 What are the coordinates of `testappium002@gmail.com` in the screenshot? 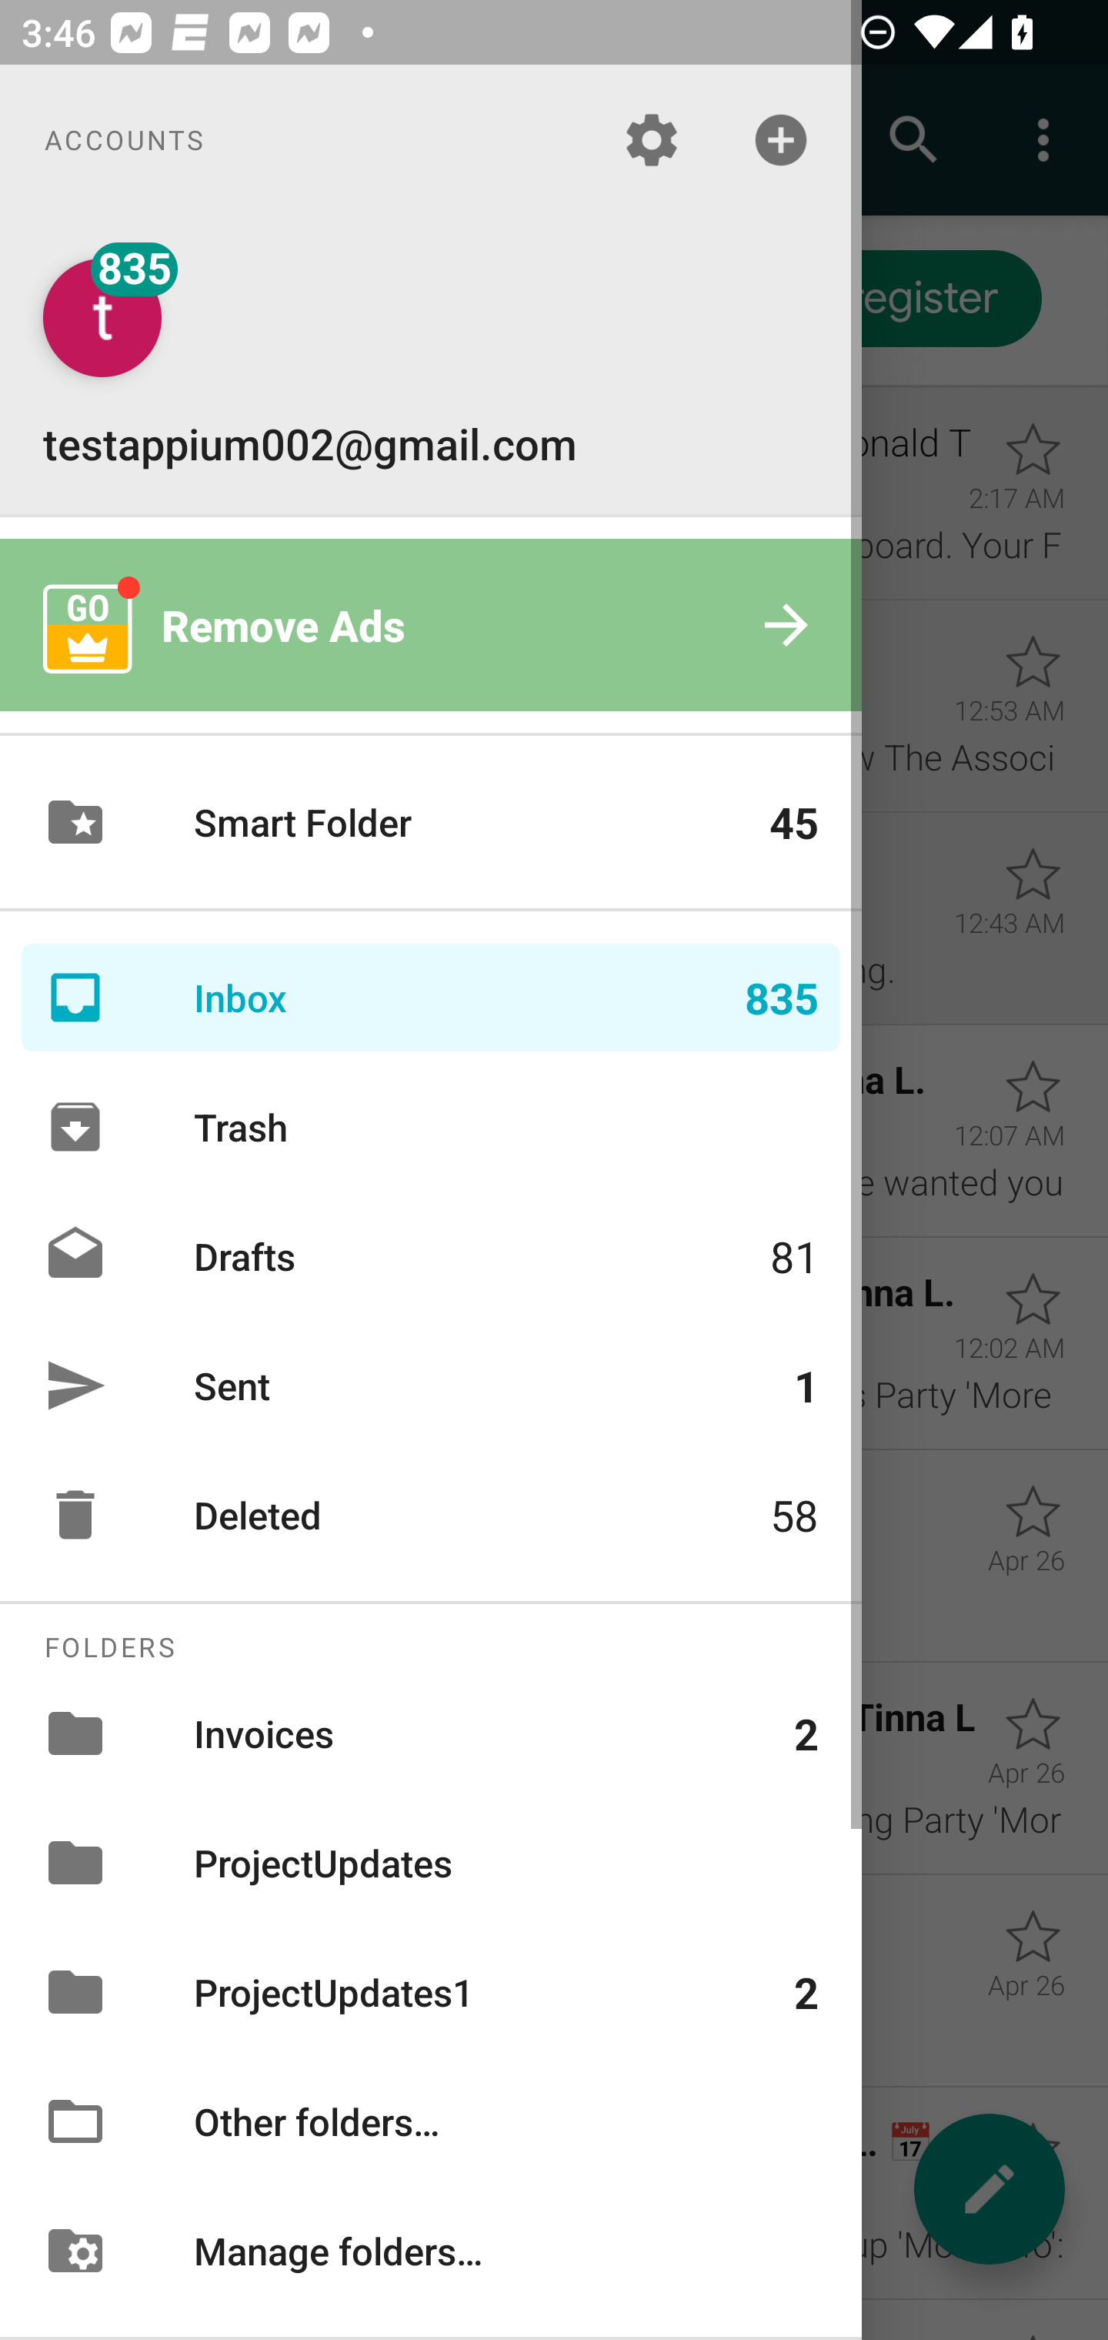 It's located at (431, 365).